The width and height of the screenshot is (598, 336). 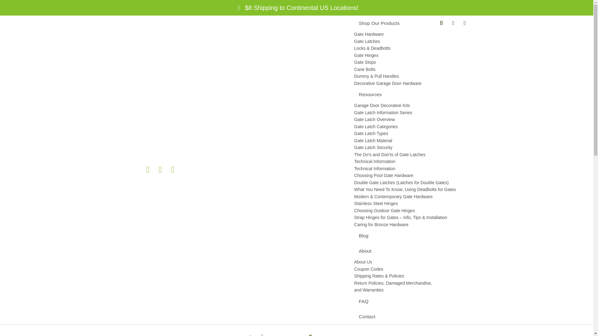 I want to click on What You Need To Know: Using Deadbolts for Gates, so click(x=409, y=190).